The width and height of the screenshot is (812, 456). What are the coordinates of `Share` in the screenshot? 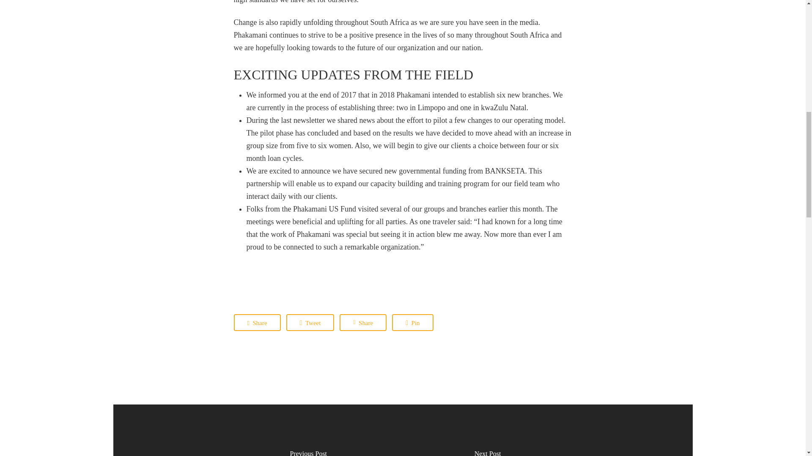 It's located at (363, 323).